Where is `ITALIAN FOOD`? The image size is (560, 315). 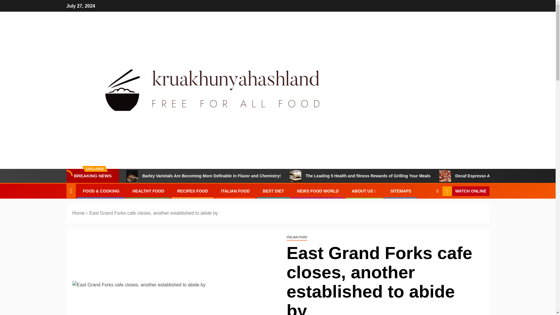 ITALIAN FOOD is located at coordinates (235, 191).